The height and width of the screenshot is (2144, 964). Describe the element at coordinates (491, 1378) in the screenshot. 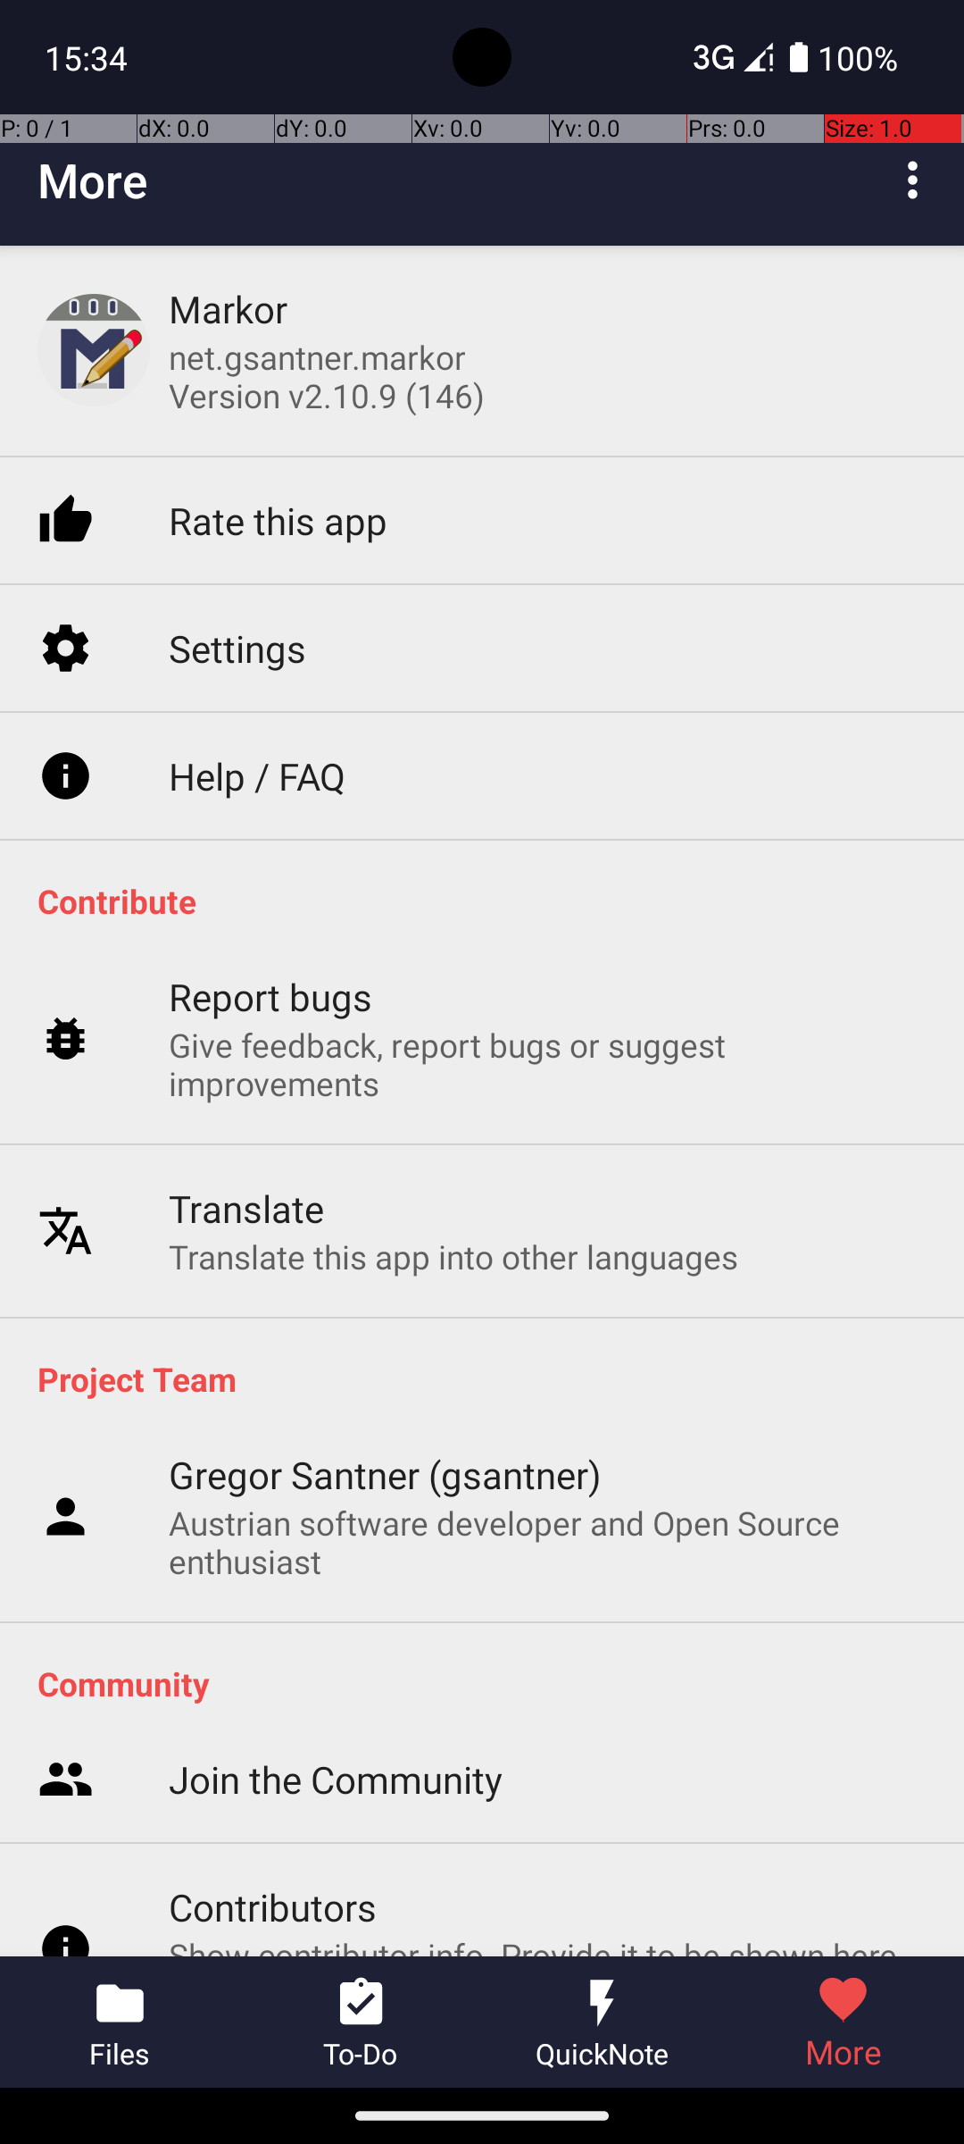

I see `Project Team` at that location.